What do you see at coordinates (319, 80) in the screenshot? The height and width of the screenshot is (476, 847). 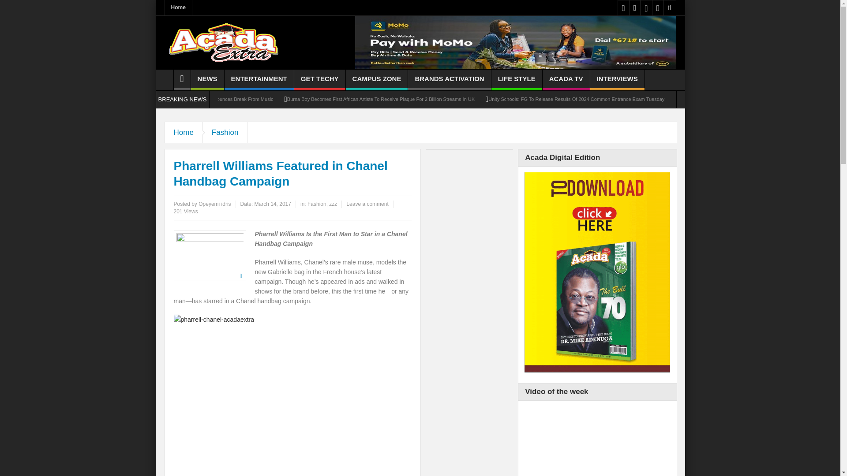 I see `GET TECHY` at bounding box center [319, 80].